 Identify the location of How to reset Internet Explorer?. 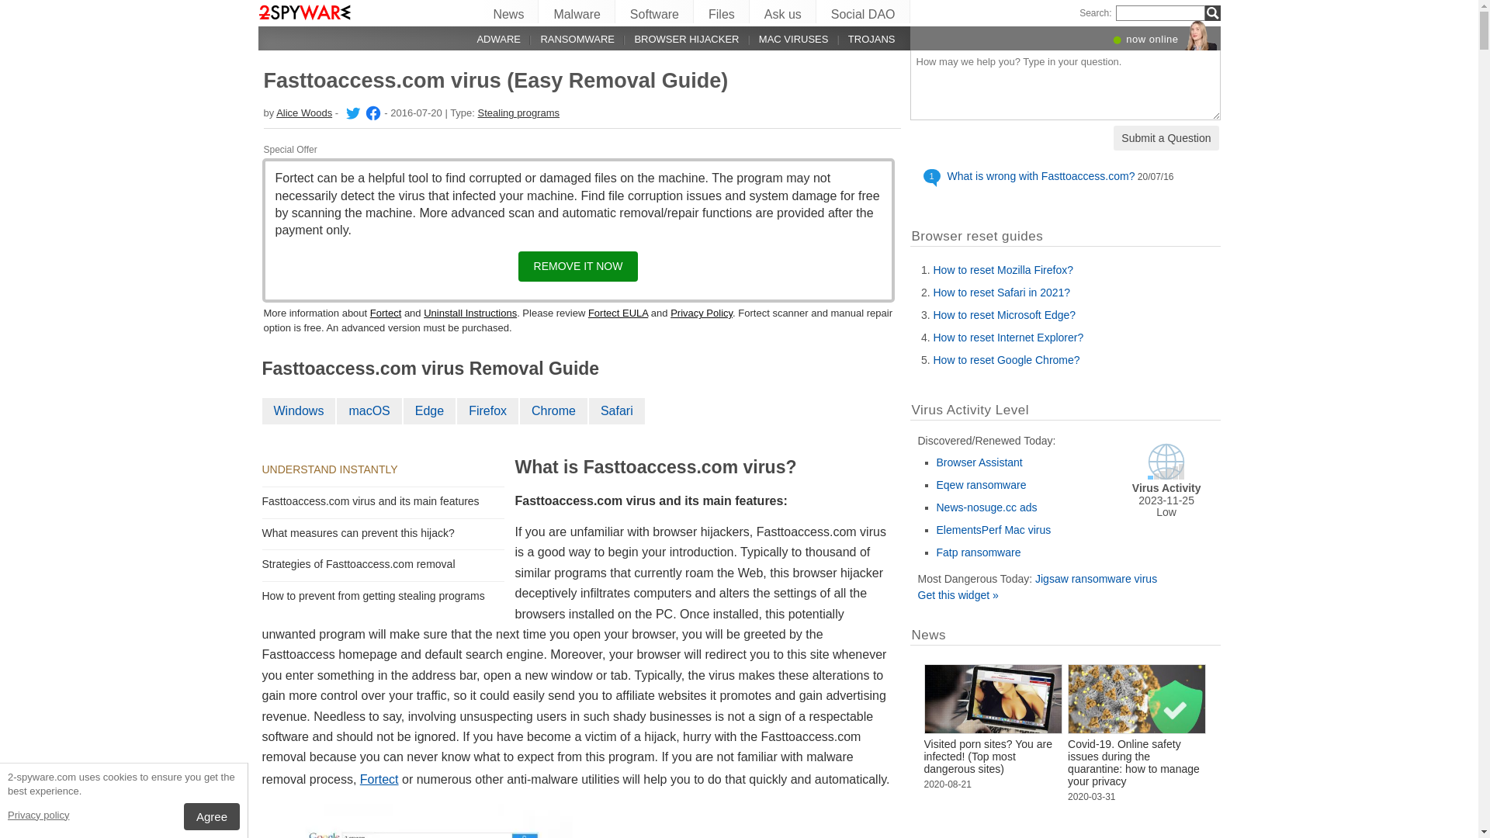
(1008, 338).